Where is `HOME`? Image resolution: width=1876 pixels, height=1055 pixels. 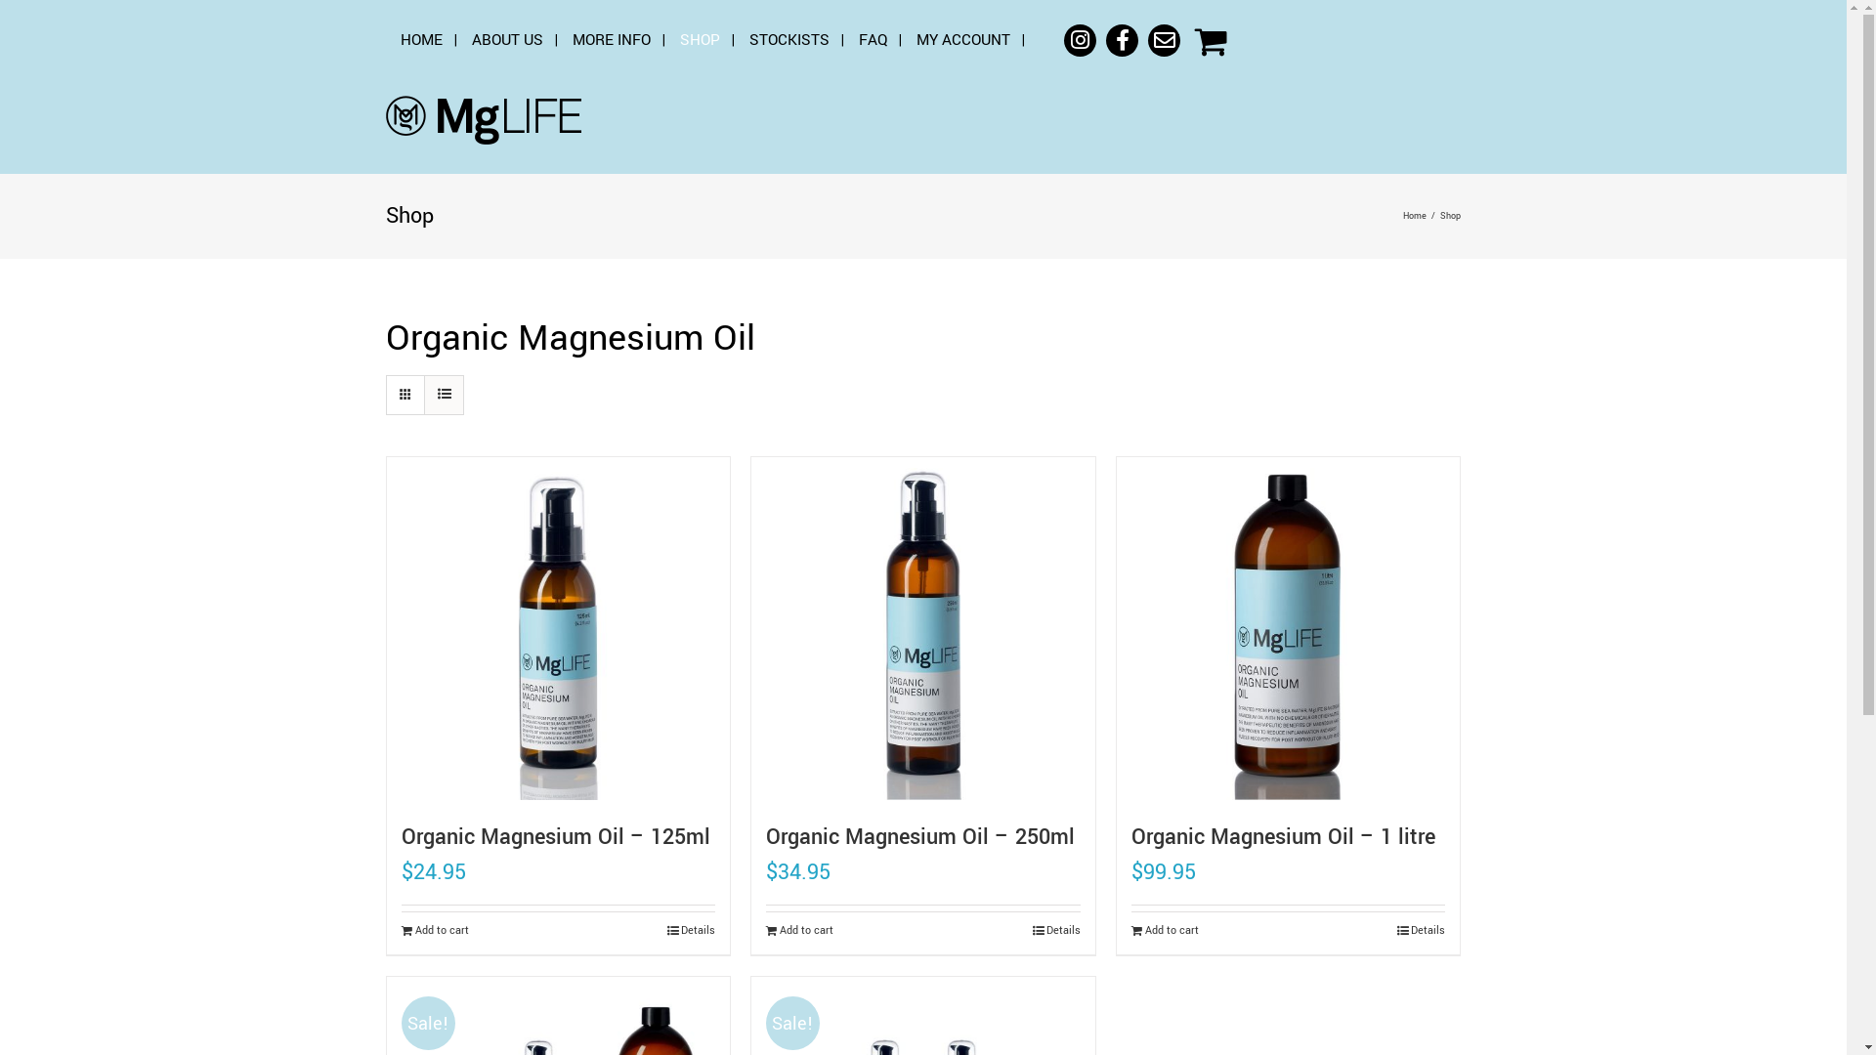 HOME is located at coordinates (422, 41).